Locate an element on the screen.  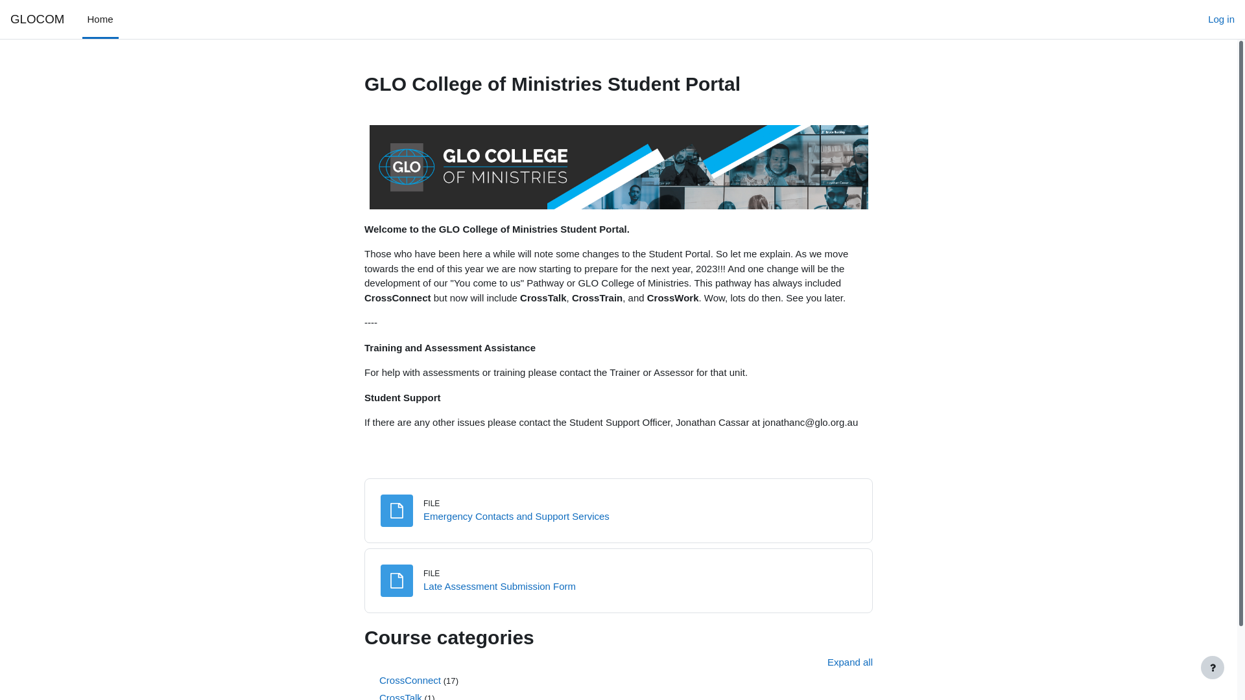
Log in is located at coordinates (1222, 19).